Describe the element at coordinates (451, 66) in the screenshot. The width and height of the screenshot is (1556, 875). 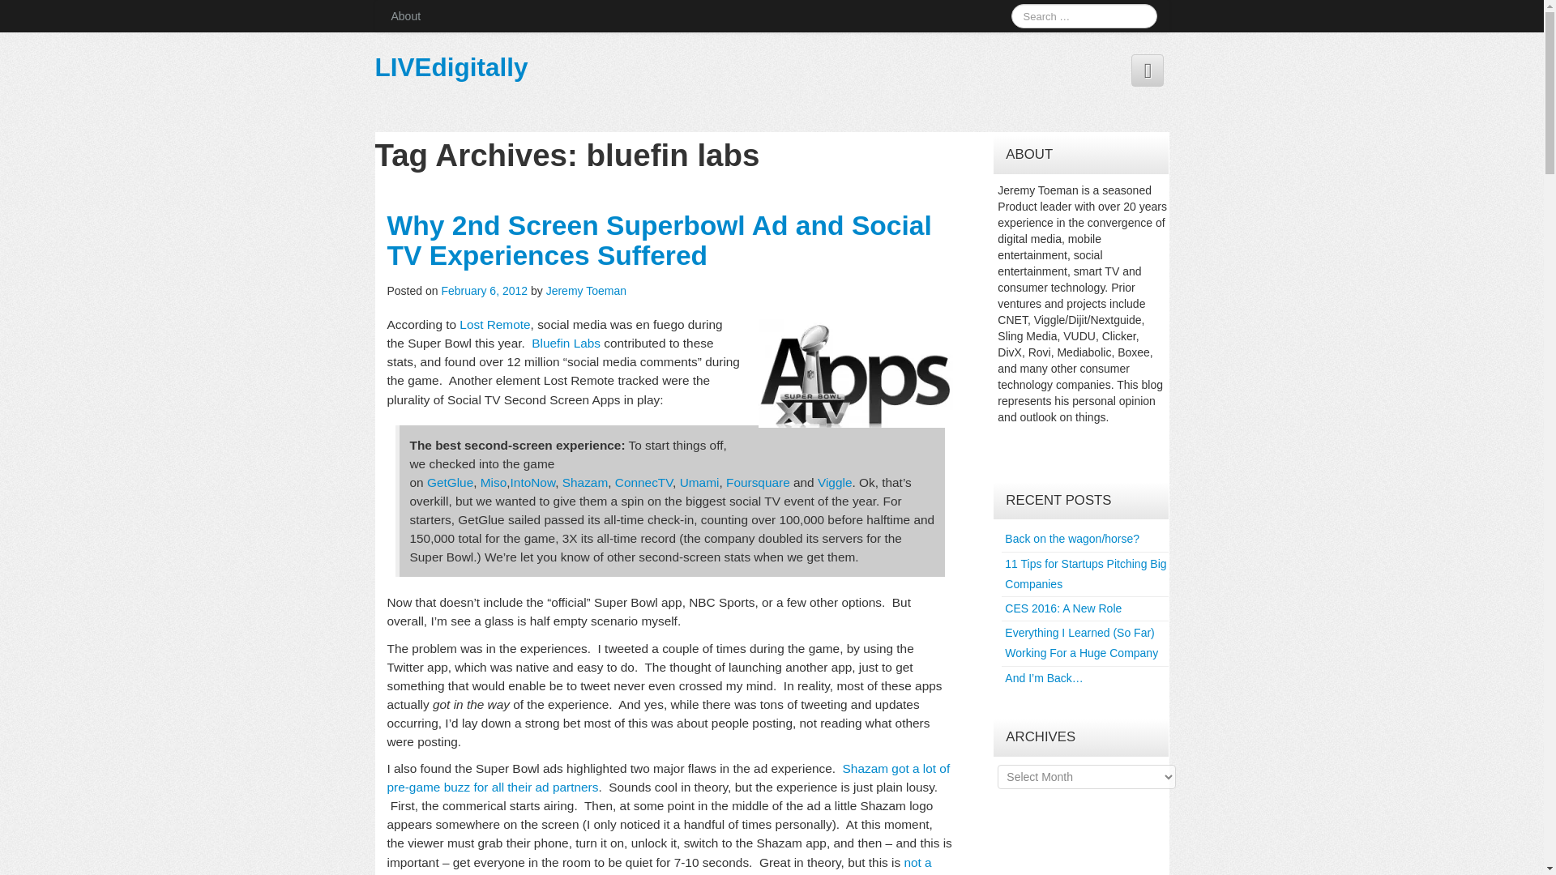
I see `LIVEdigitally` at that location.